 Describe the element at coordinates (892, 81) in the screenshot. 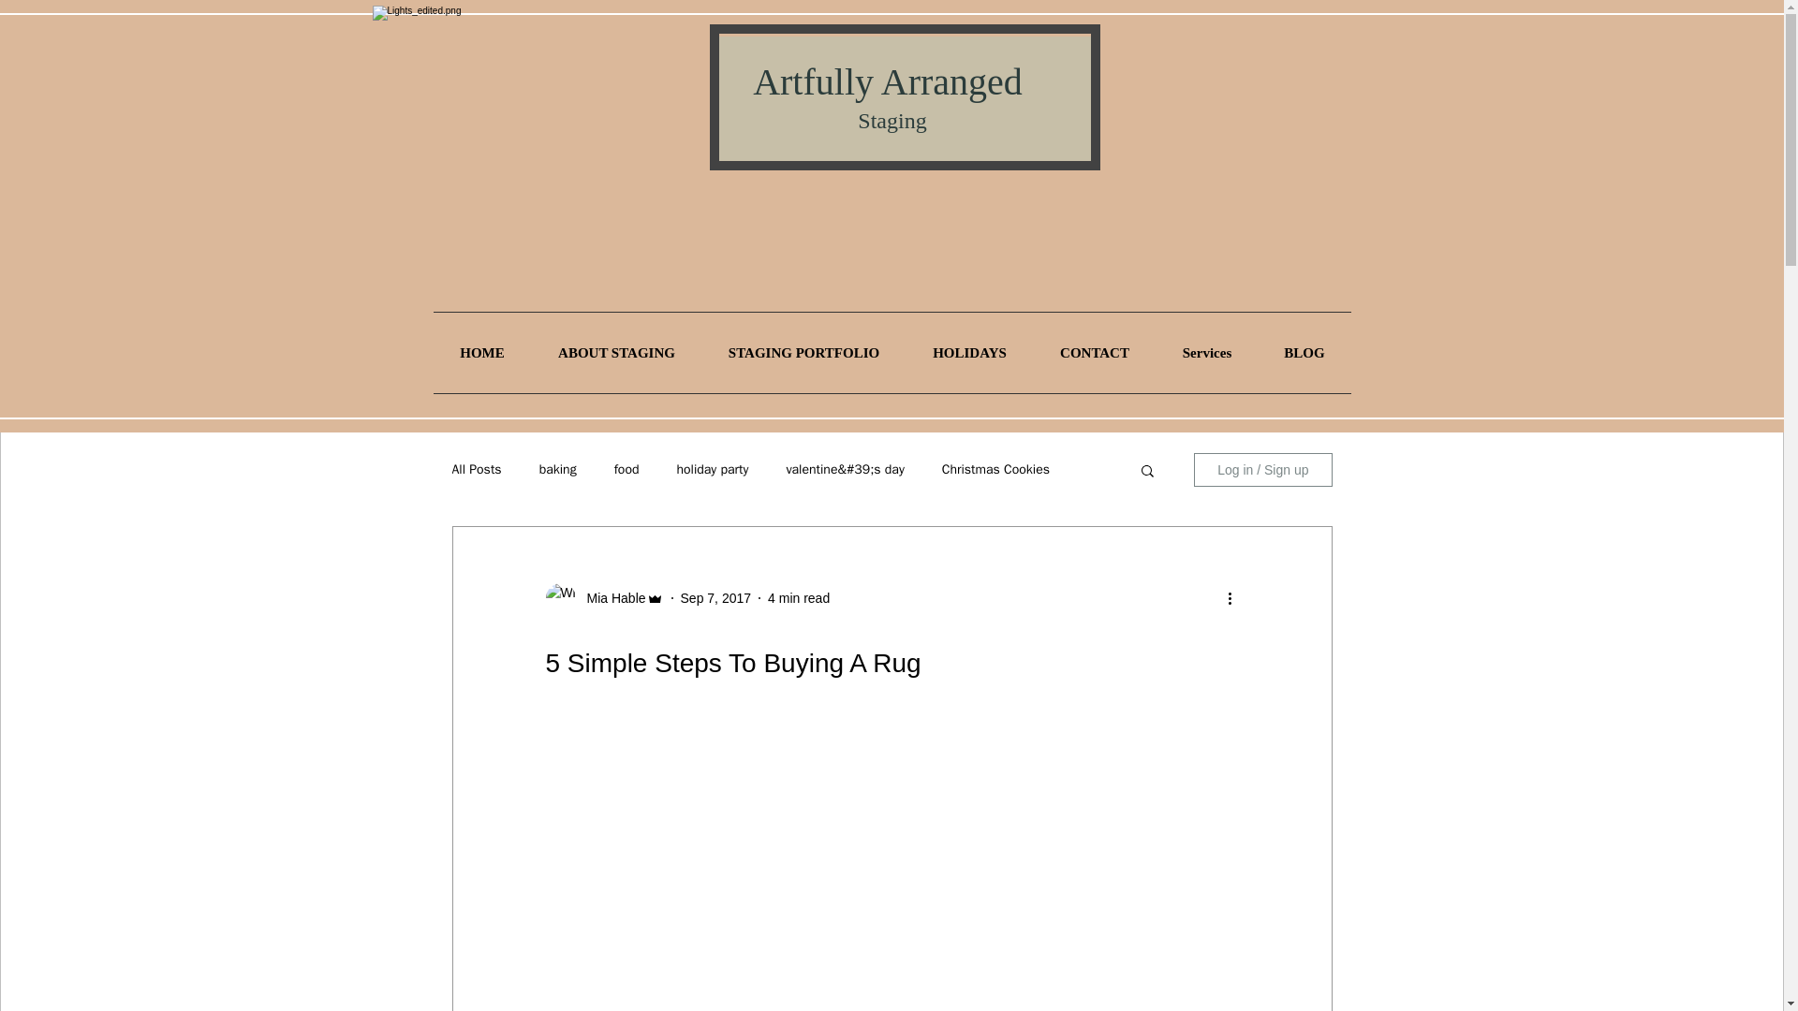

I see `Artfully Arranged ` at that location.